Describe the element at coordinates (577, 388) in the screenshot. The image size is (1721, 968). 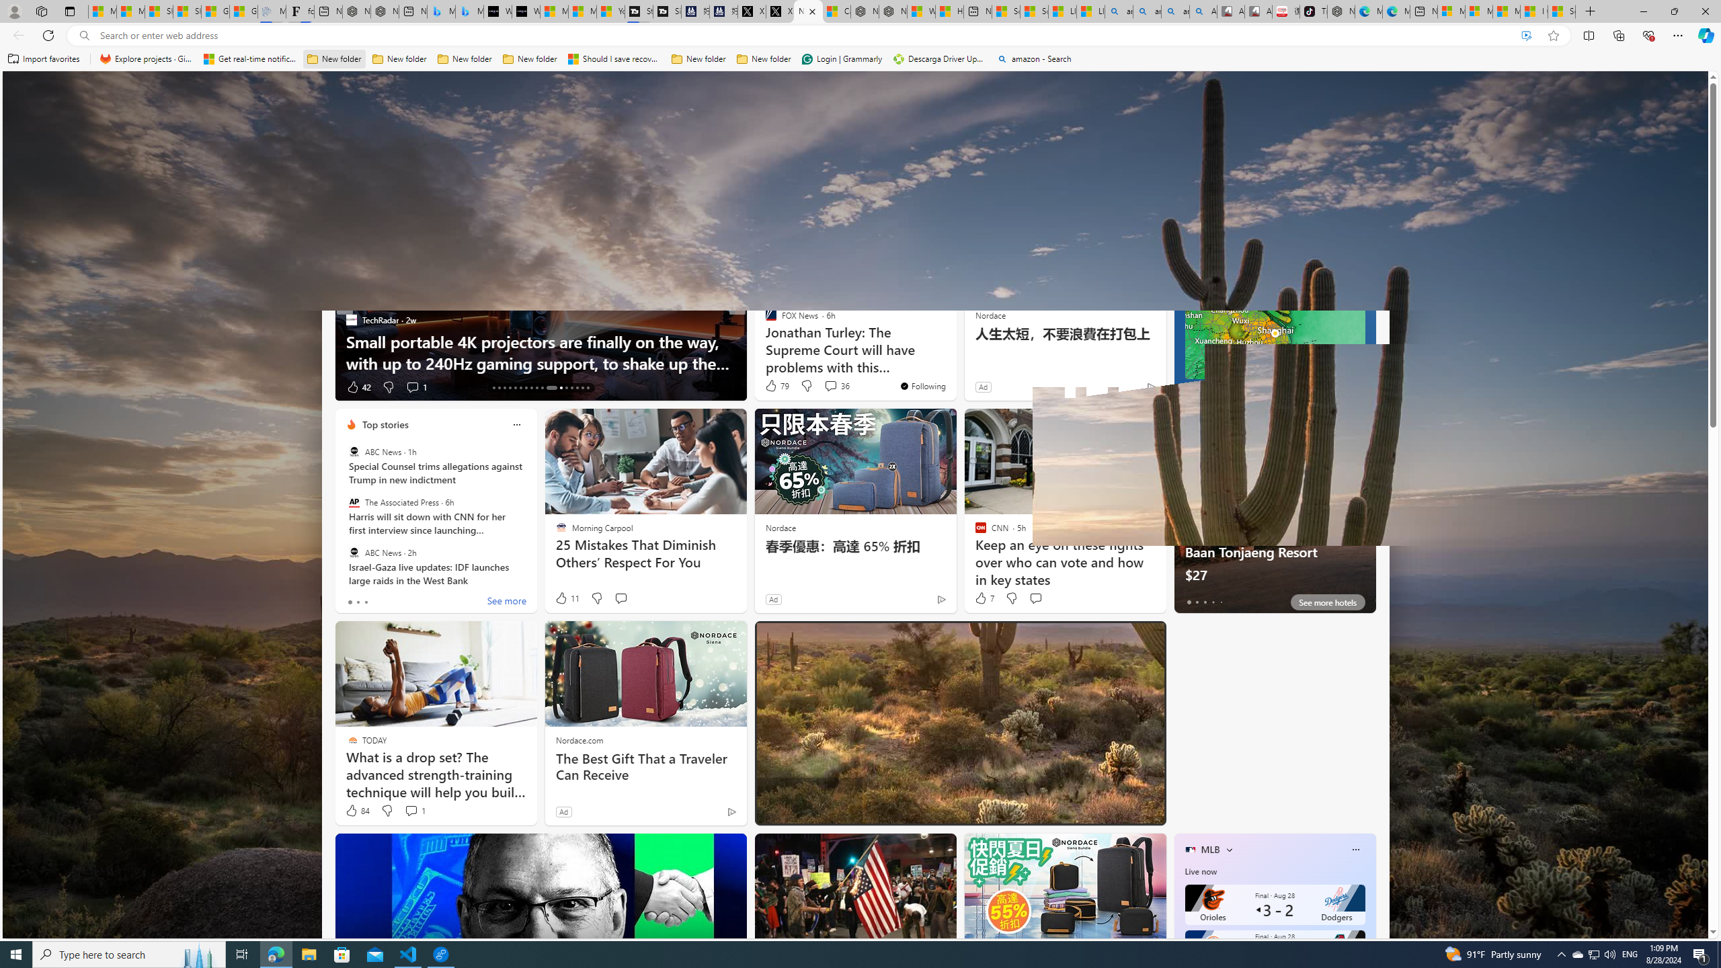
I see `AutomationID: tab-38` at that location.